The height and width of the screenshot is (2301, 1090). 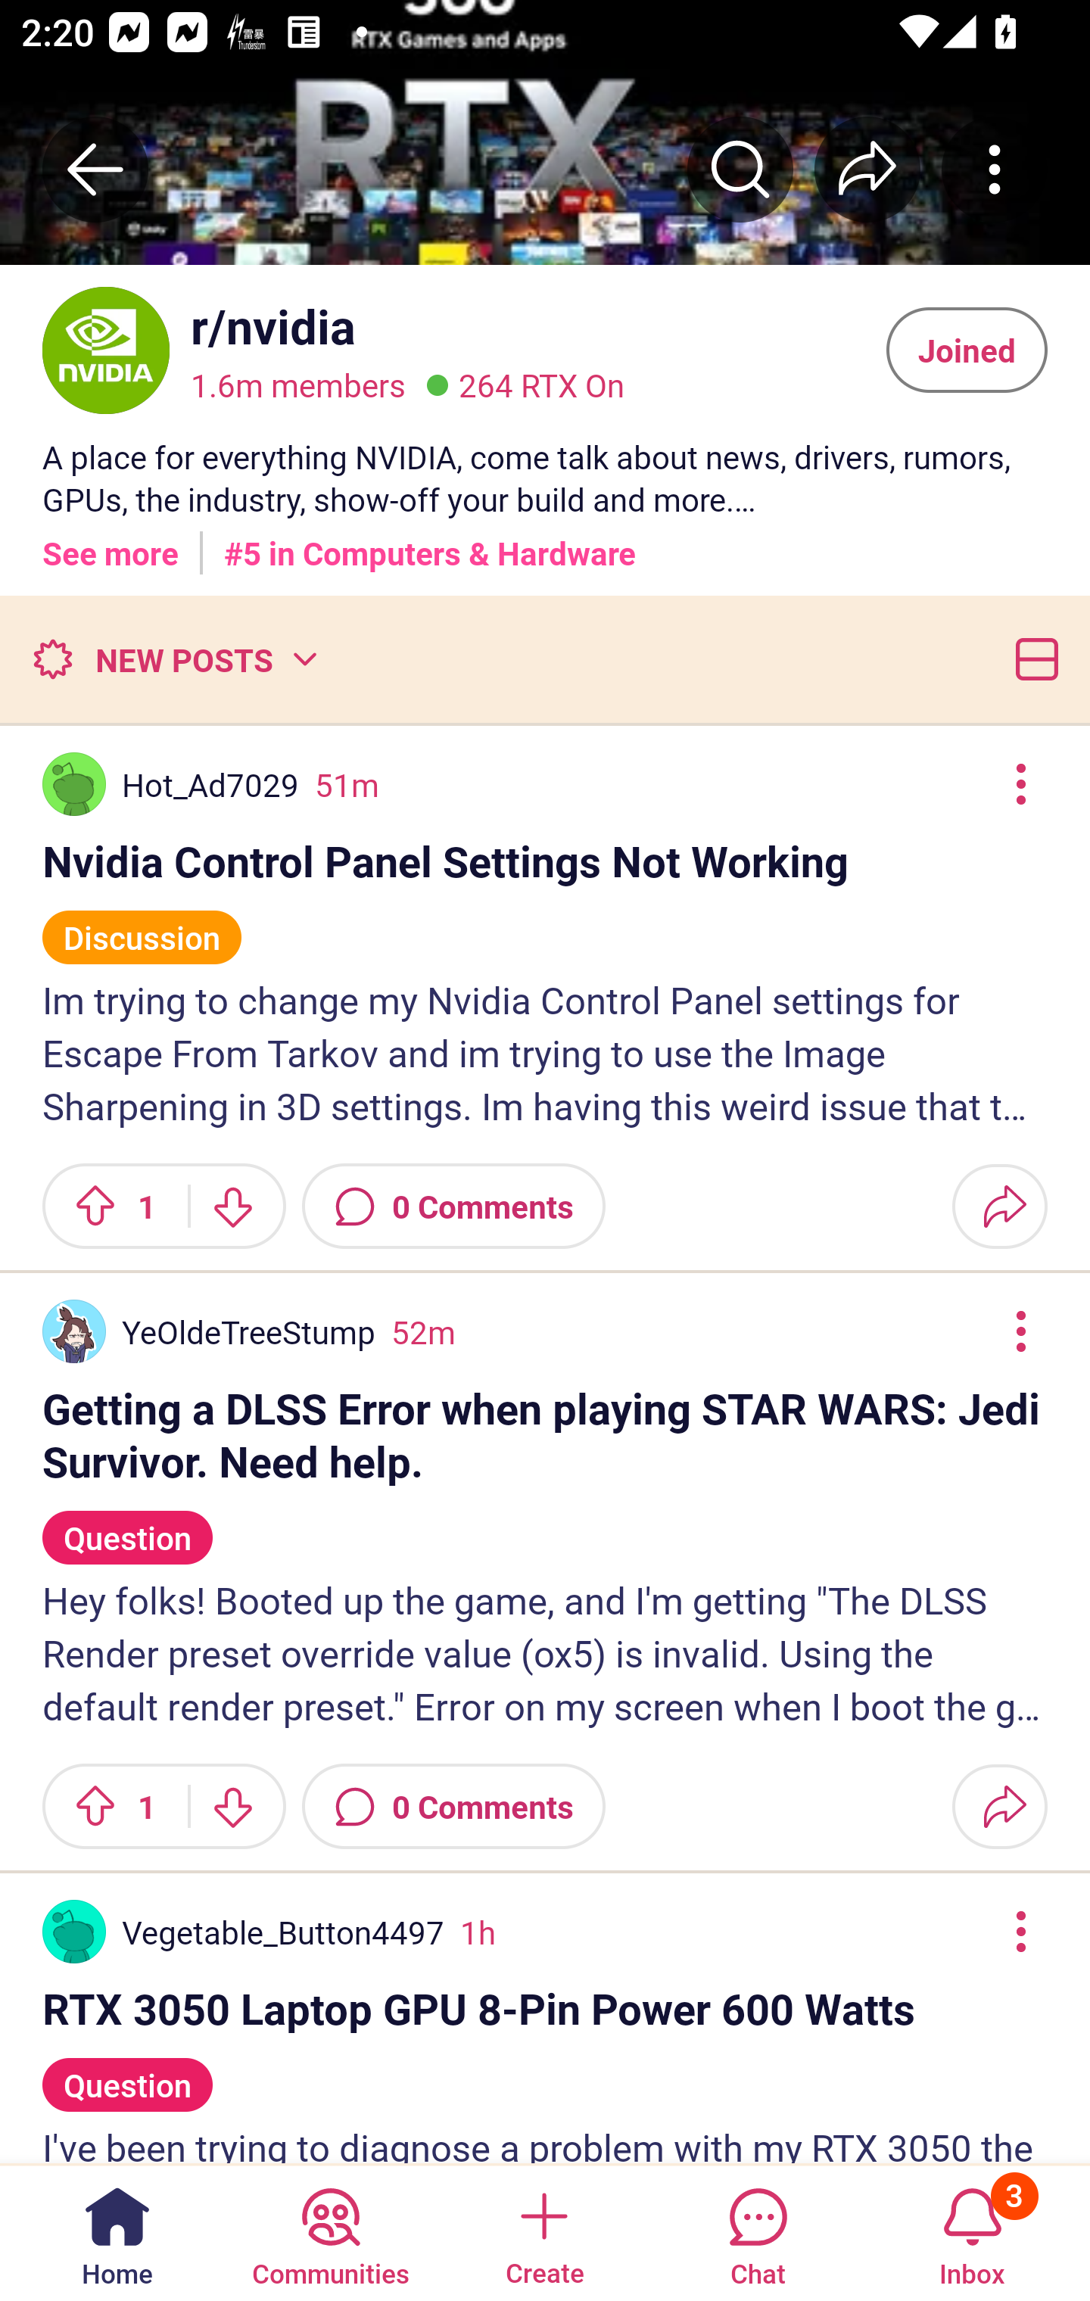 What do you see at coordinates (142, 925) in the screenshot?
I see `Discussion` at bounding box center [142, 925].